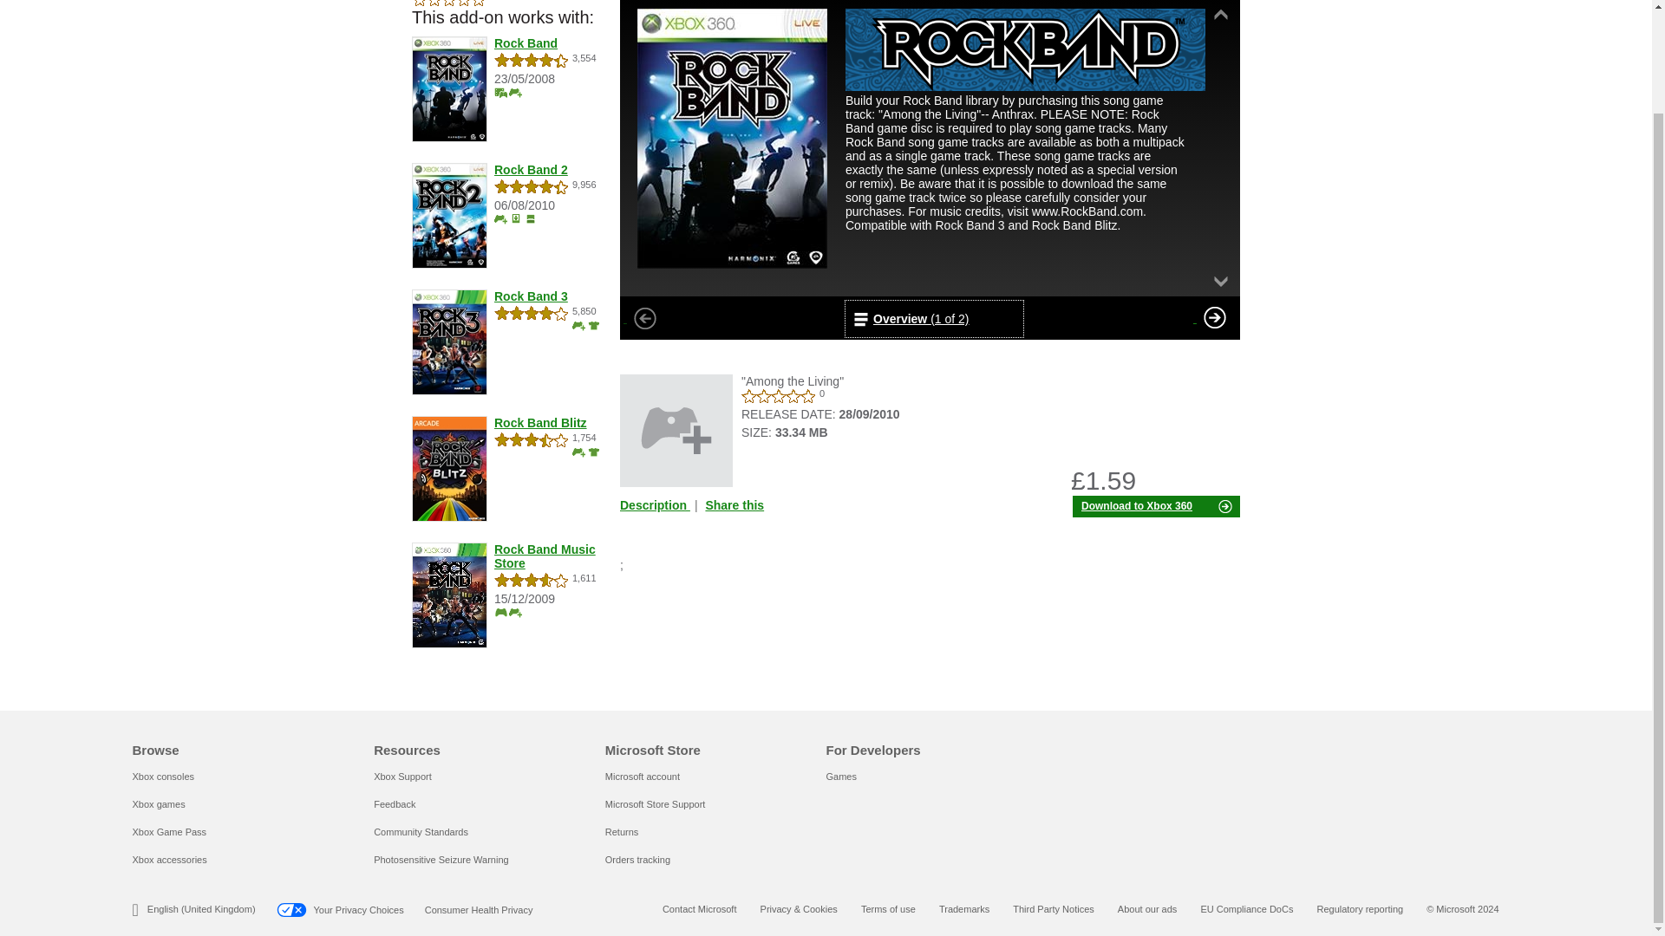 Image resolution: width=1665 pixels, height=936 pixels. What do you see at coordinates (656, 504) in the screenshot?
I see `Description - "Among the Living"` at bounding box center [656, 504].